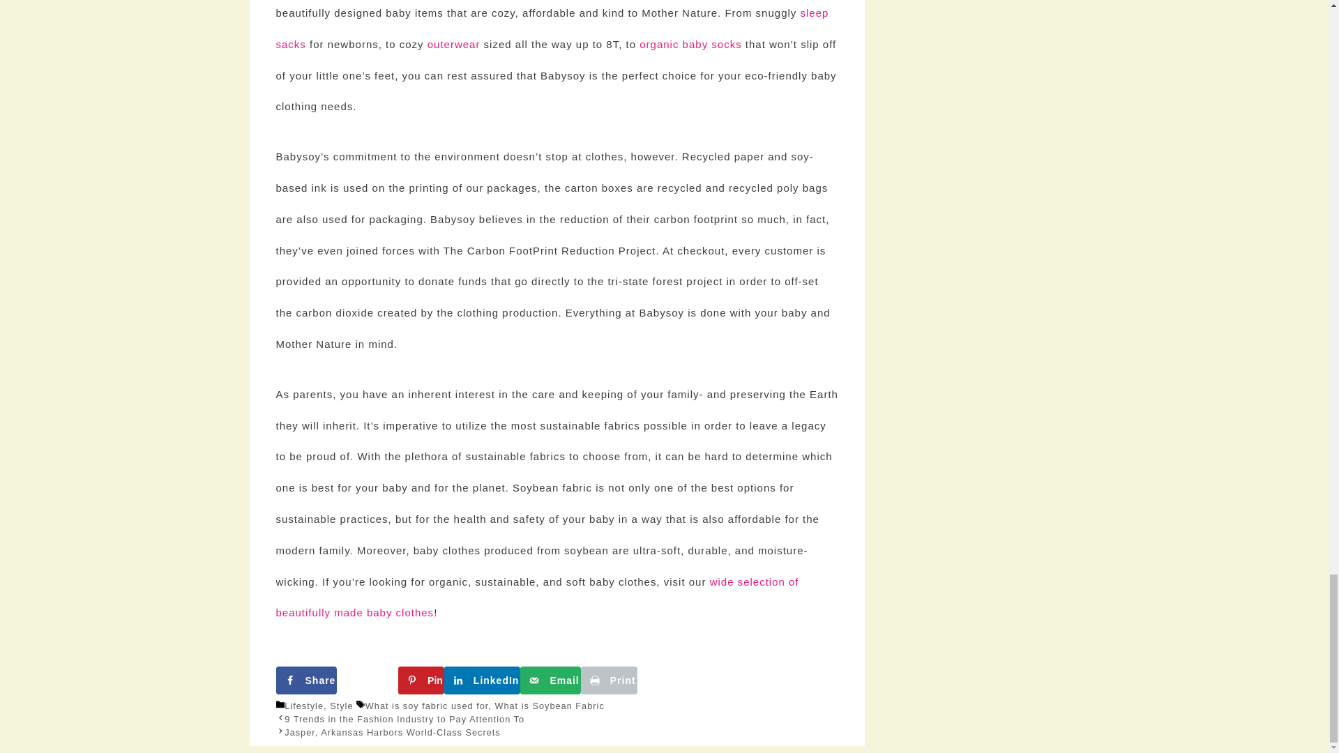 The height and width of the screenshot is (753, 1339). I want to click on Print this webpage, so click(609, 680).